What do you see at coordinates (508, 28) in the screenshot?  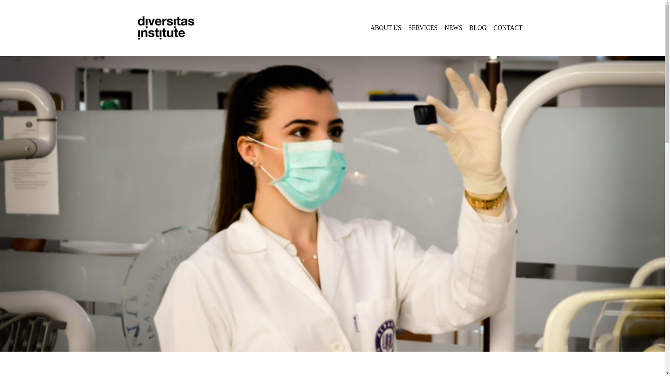 I see `CONTACT` at bounding box center [508, 28].